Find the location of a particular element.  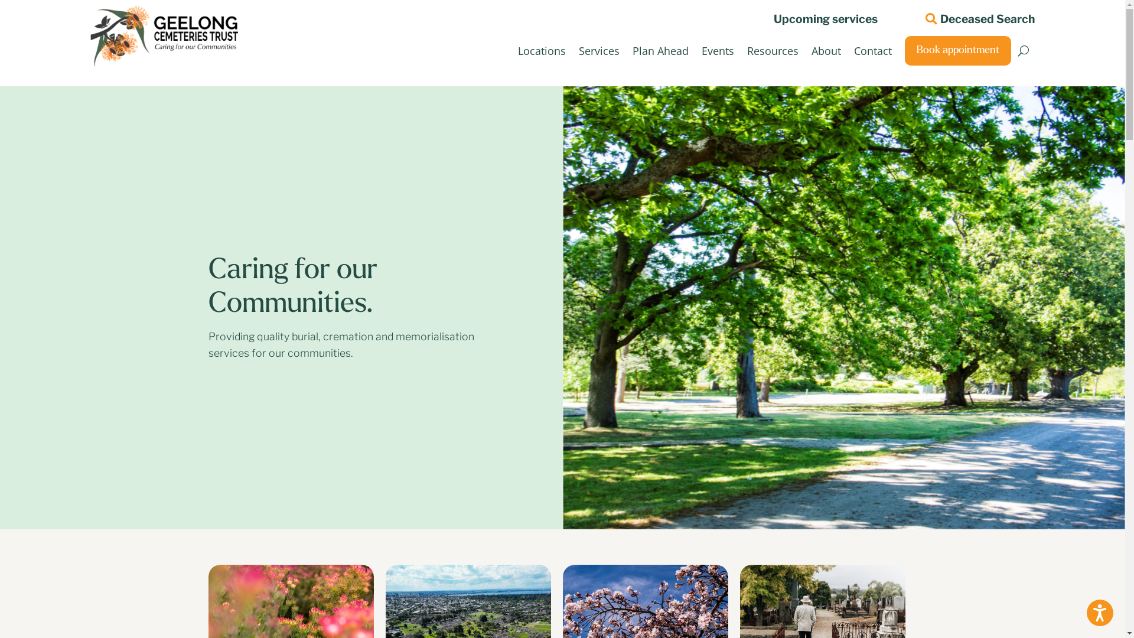

Contact is located at coordinates (873, 51).